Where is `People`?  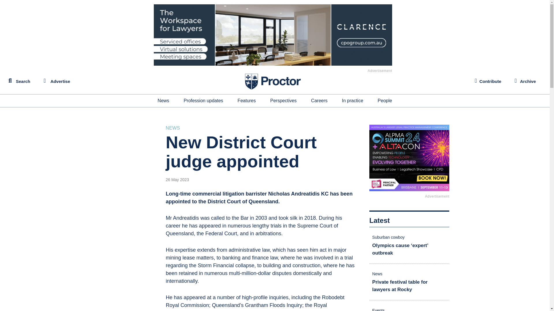
People is located at coordinates (385, 101).